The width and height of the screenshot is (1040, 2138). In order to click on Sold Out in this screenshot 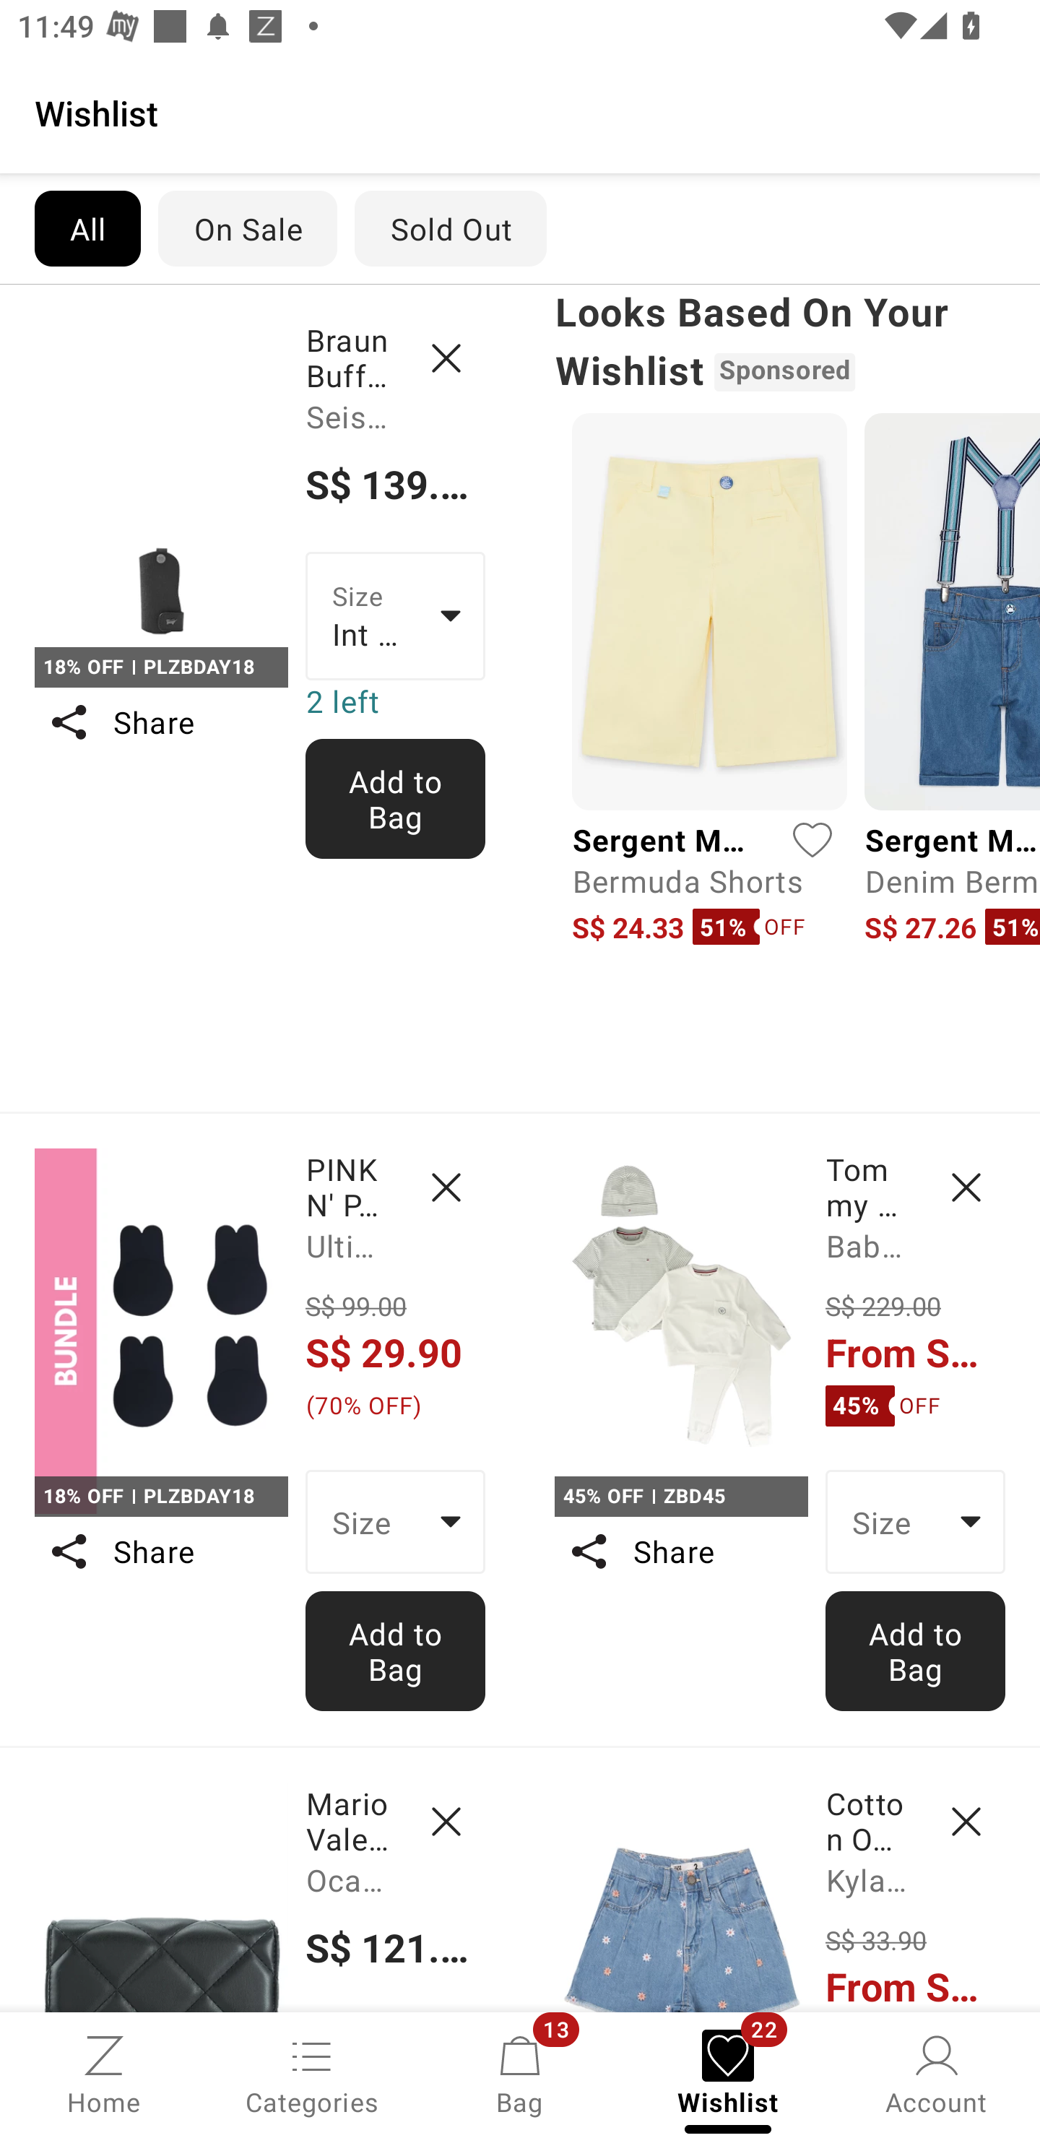, I will do `click(451, 228)`.